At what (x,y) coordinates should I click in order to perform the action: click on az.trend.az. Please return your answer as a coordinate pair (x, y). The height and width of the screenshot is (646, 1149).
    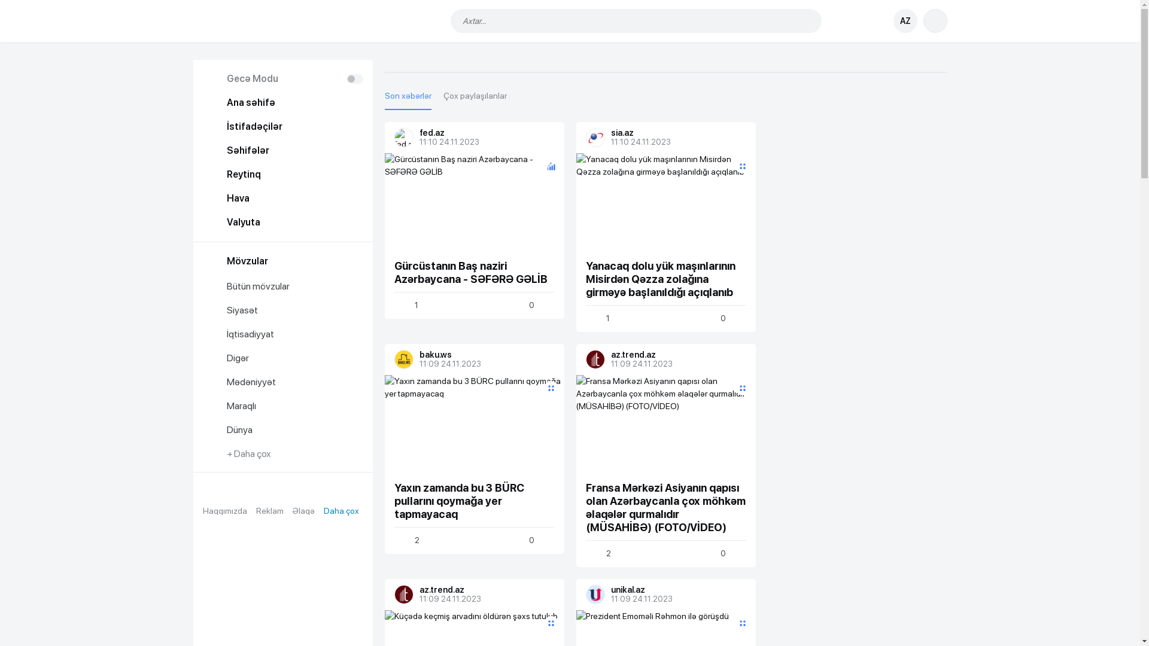
    Looking at the image, I should click on (479, 590).